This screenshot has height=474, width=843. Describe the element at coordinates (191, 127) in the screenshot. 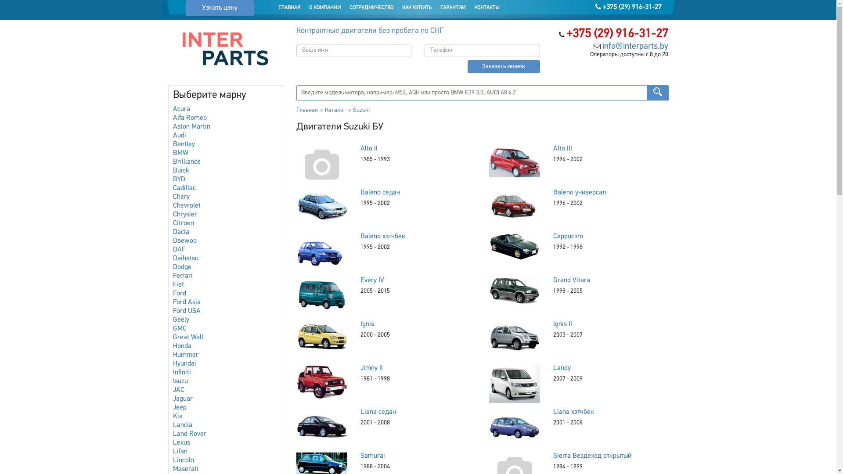

I see `Aston Martin` at that location.